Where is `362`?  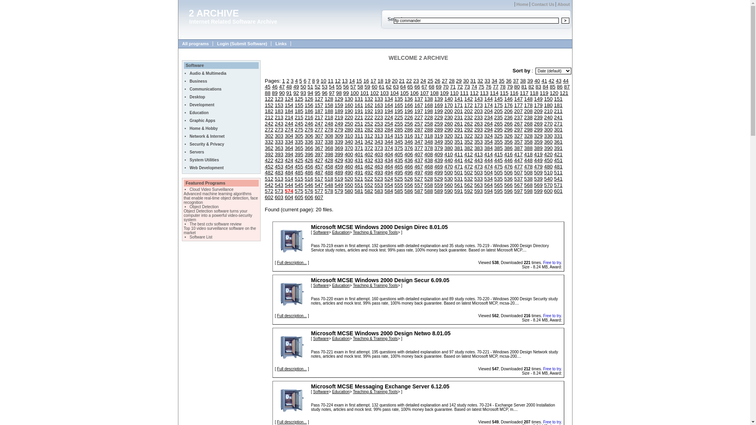
362 is located at coordinates (269, 148).